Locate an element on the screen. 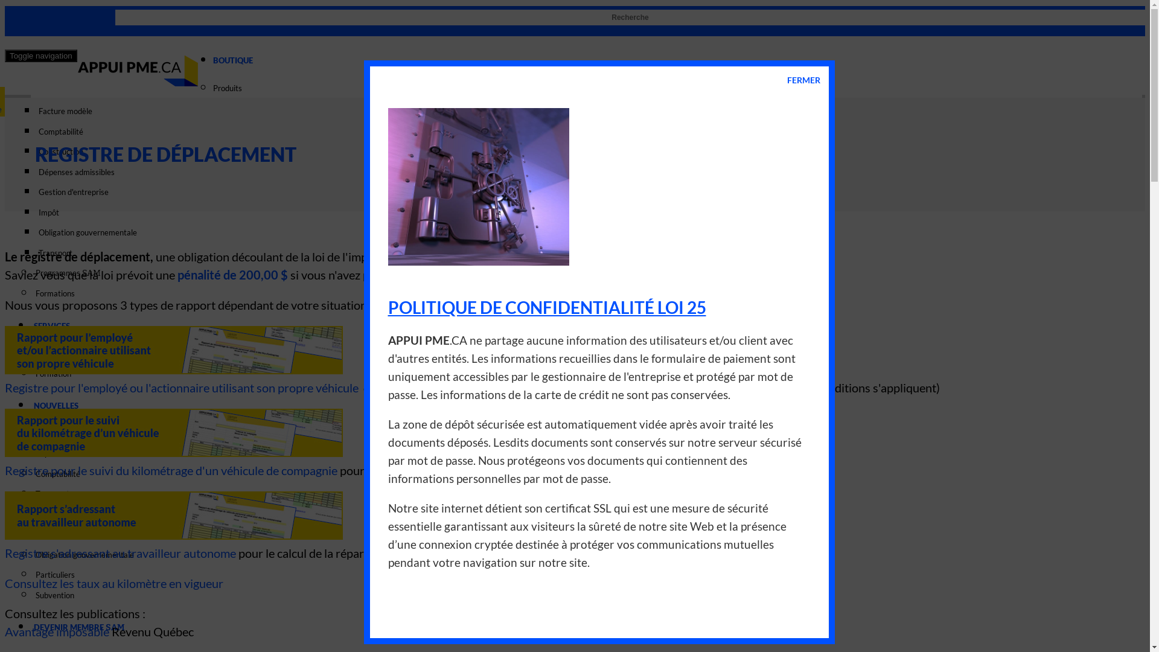  Produits is located at coordinates (587, 89).